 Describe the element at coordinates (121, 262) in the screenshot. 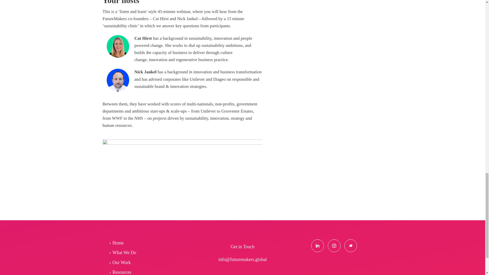

I see `Our Work` at that location.